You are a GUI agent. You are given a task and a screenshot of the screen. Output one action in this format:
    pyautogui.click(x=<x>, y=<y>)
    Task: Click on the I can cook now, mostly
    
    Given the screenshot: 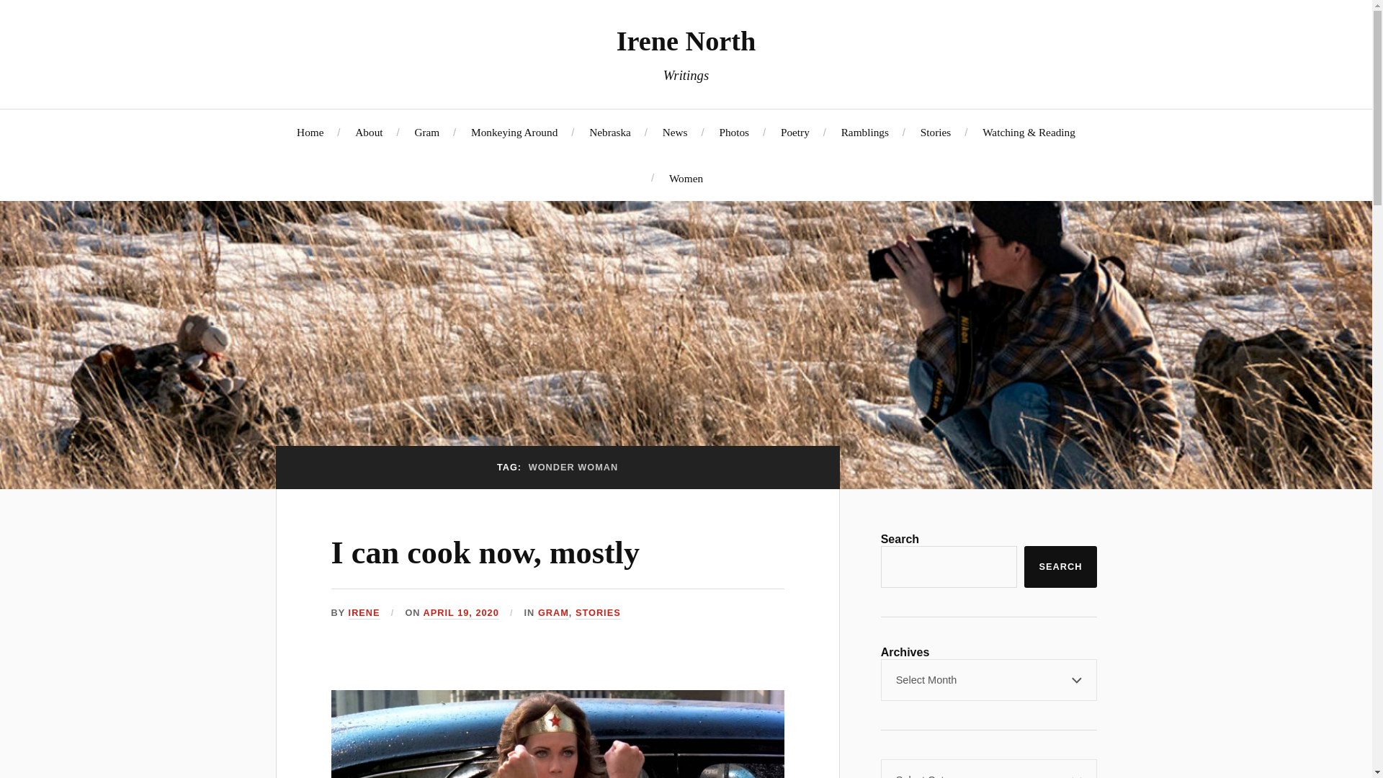 What is the action you would take?
    pyautogui.click(x=485, y=553)
    